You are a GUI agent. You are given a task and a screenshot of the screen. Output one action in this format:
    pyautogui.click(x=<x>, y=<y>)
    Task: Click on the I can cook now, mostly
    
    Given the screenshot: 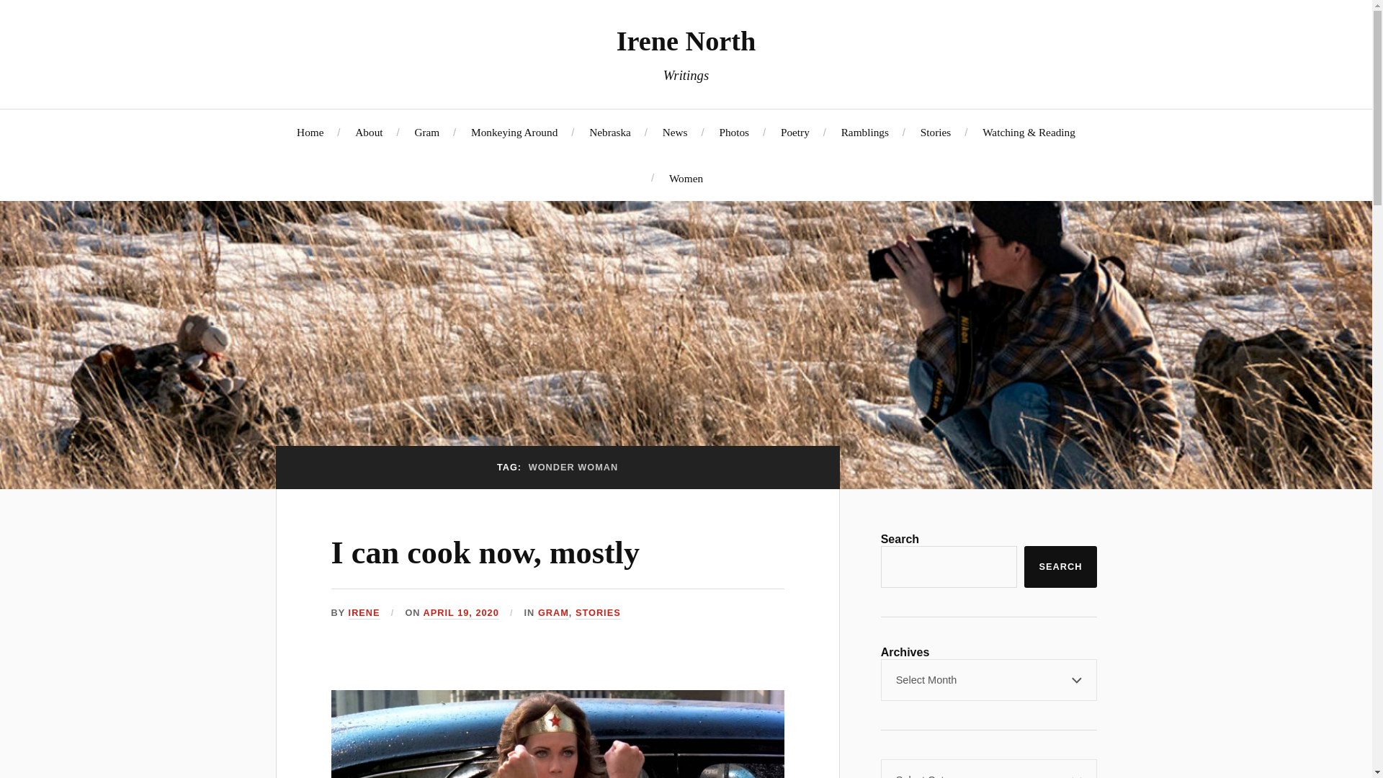 What is the action you would take?
    pyautogui.click(x=485, y=553)
    